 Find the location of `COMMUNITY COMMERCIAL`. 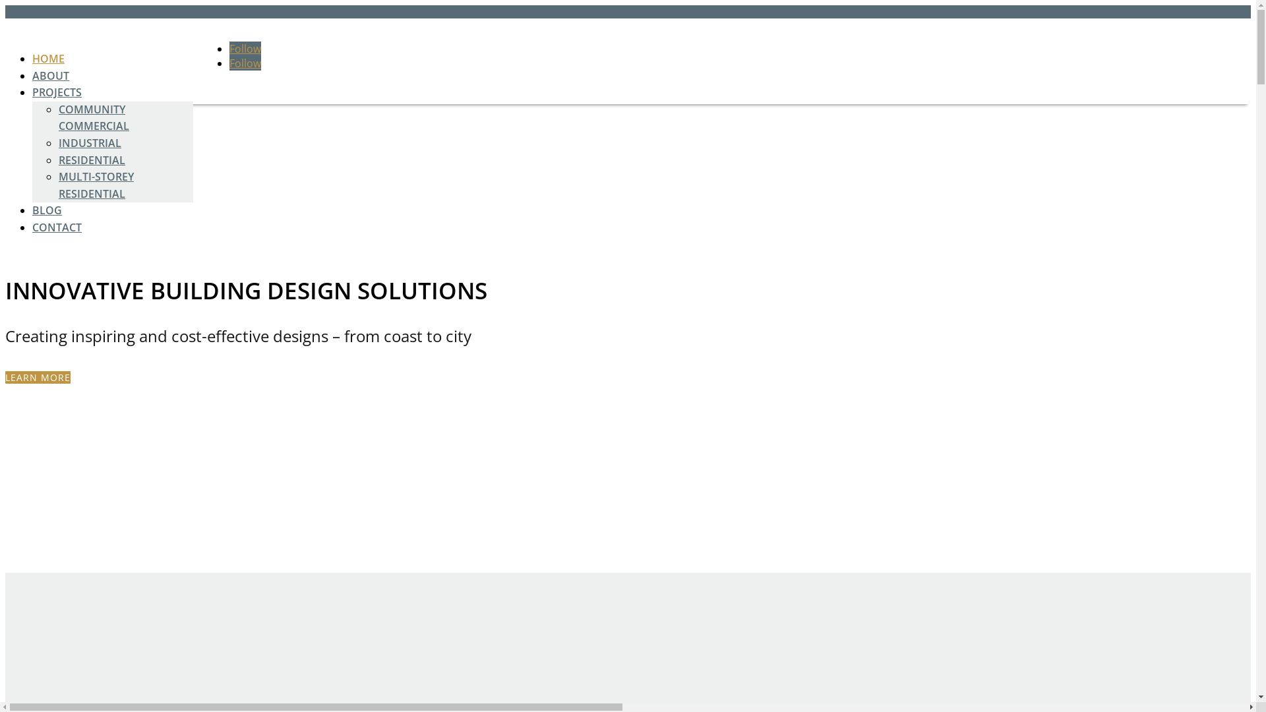

COMMUNITY COMMERCIAL is located at coordinates (94, 118).